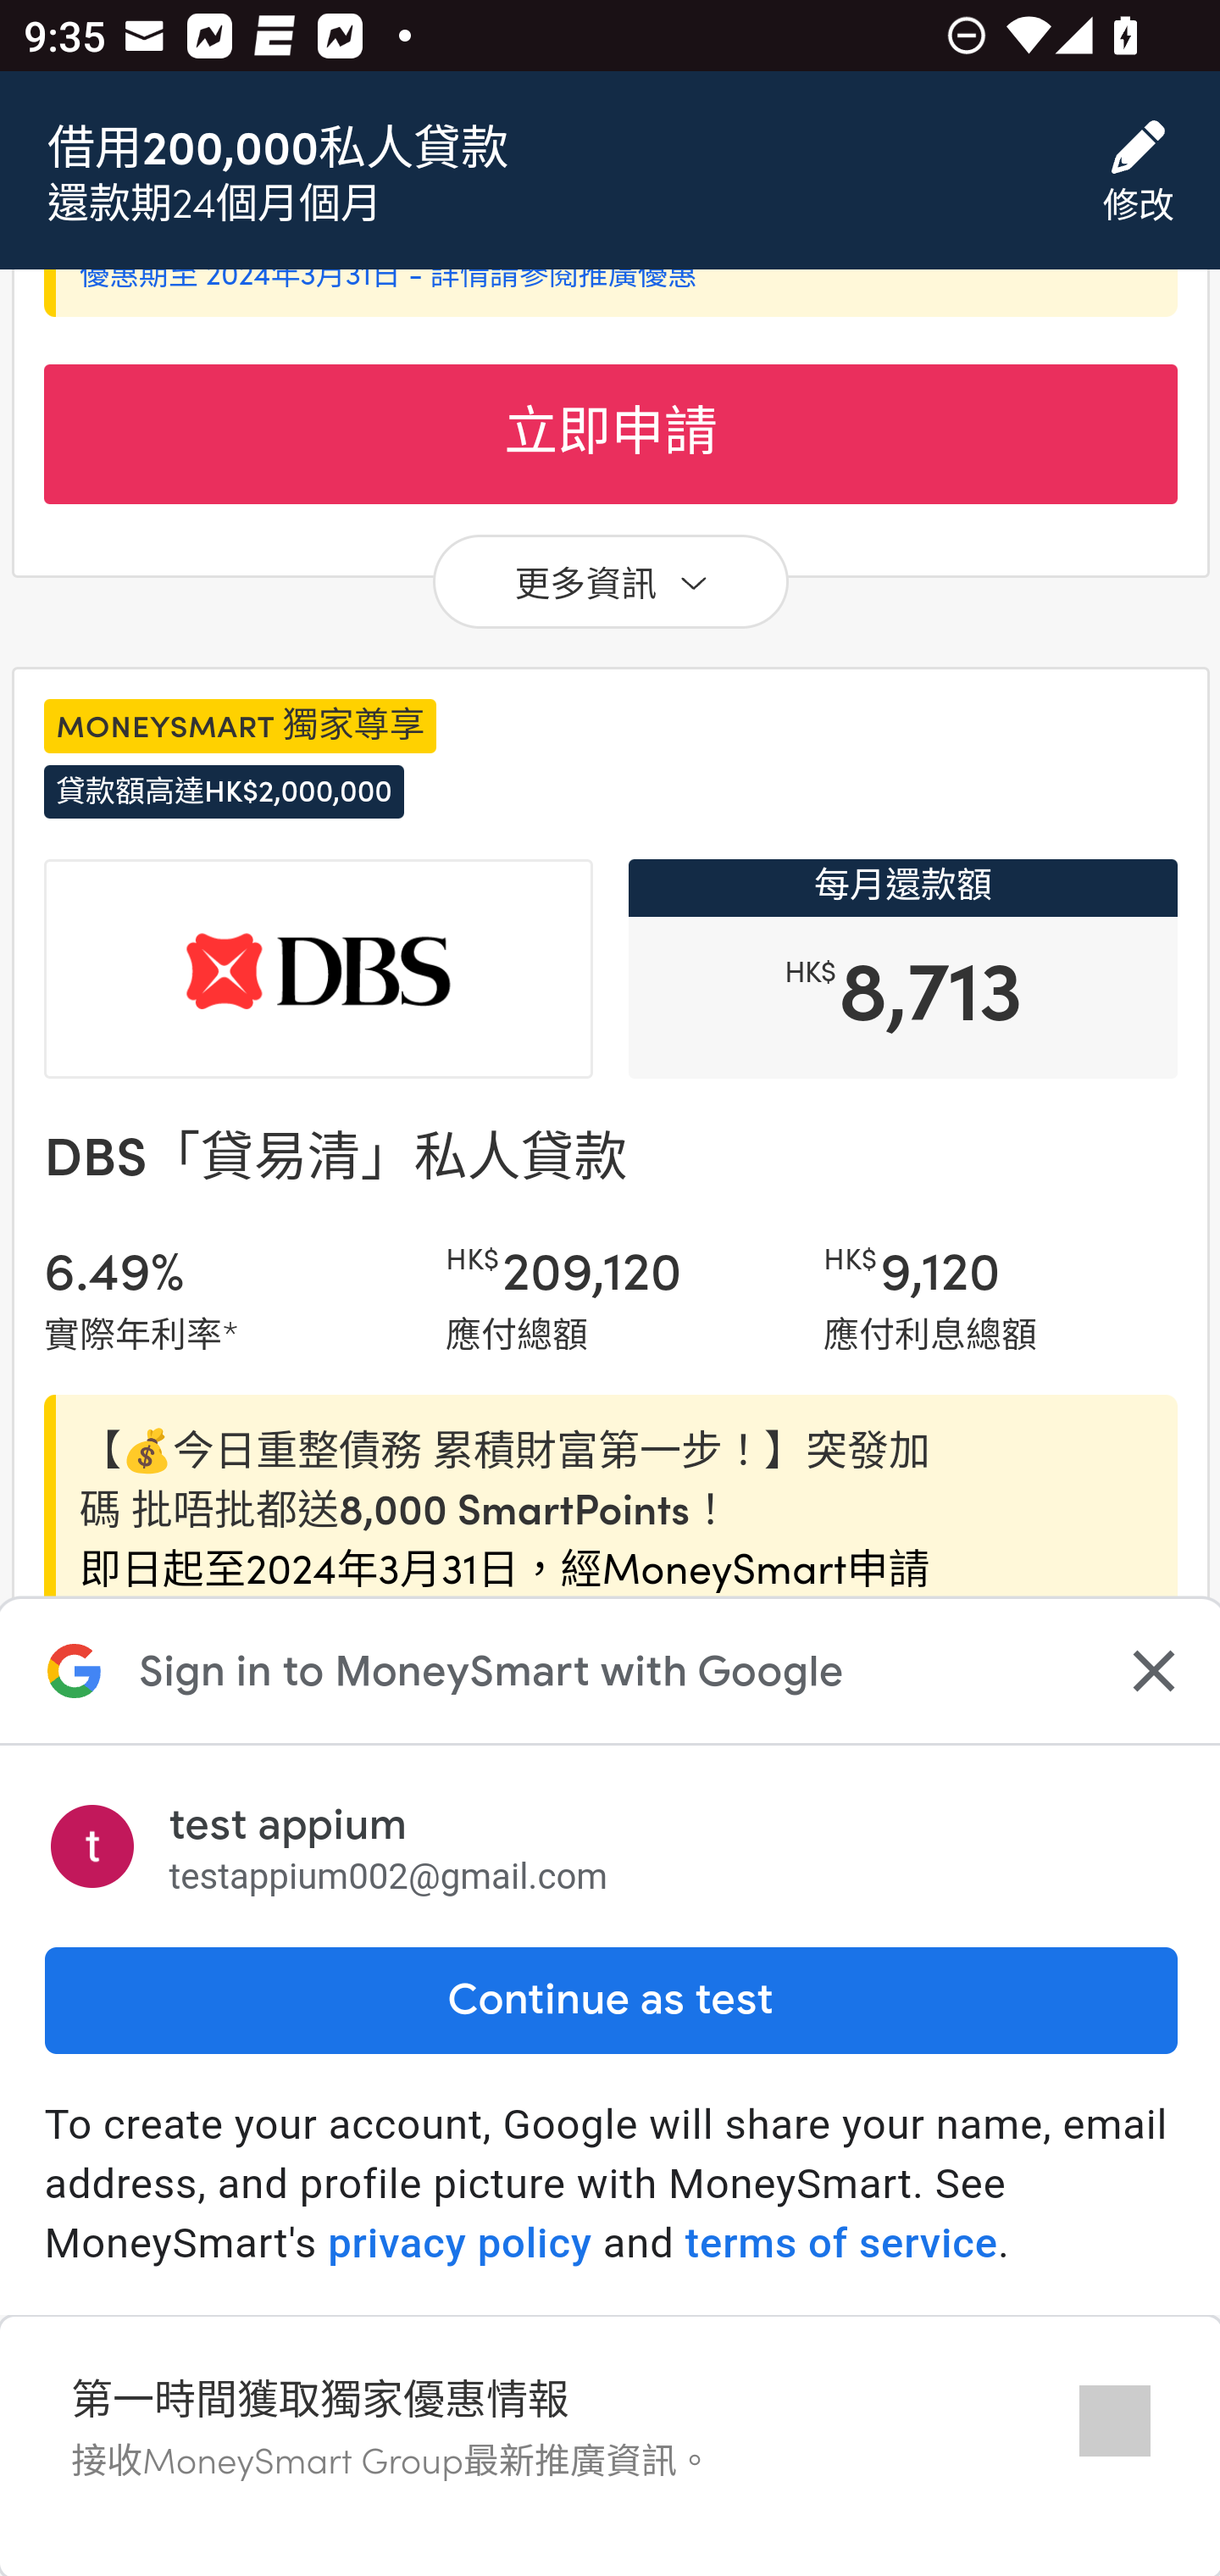 This screenshot has height=2576, width=1220. Describe the element at coordinates (1138, 173) in the screenshot. I see `修改` at that location.